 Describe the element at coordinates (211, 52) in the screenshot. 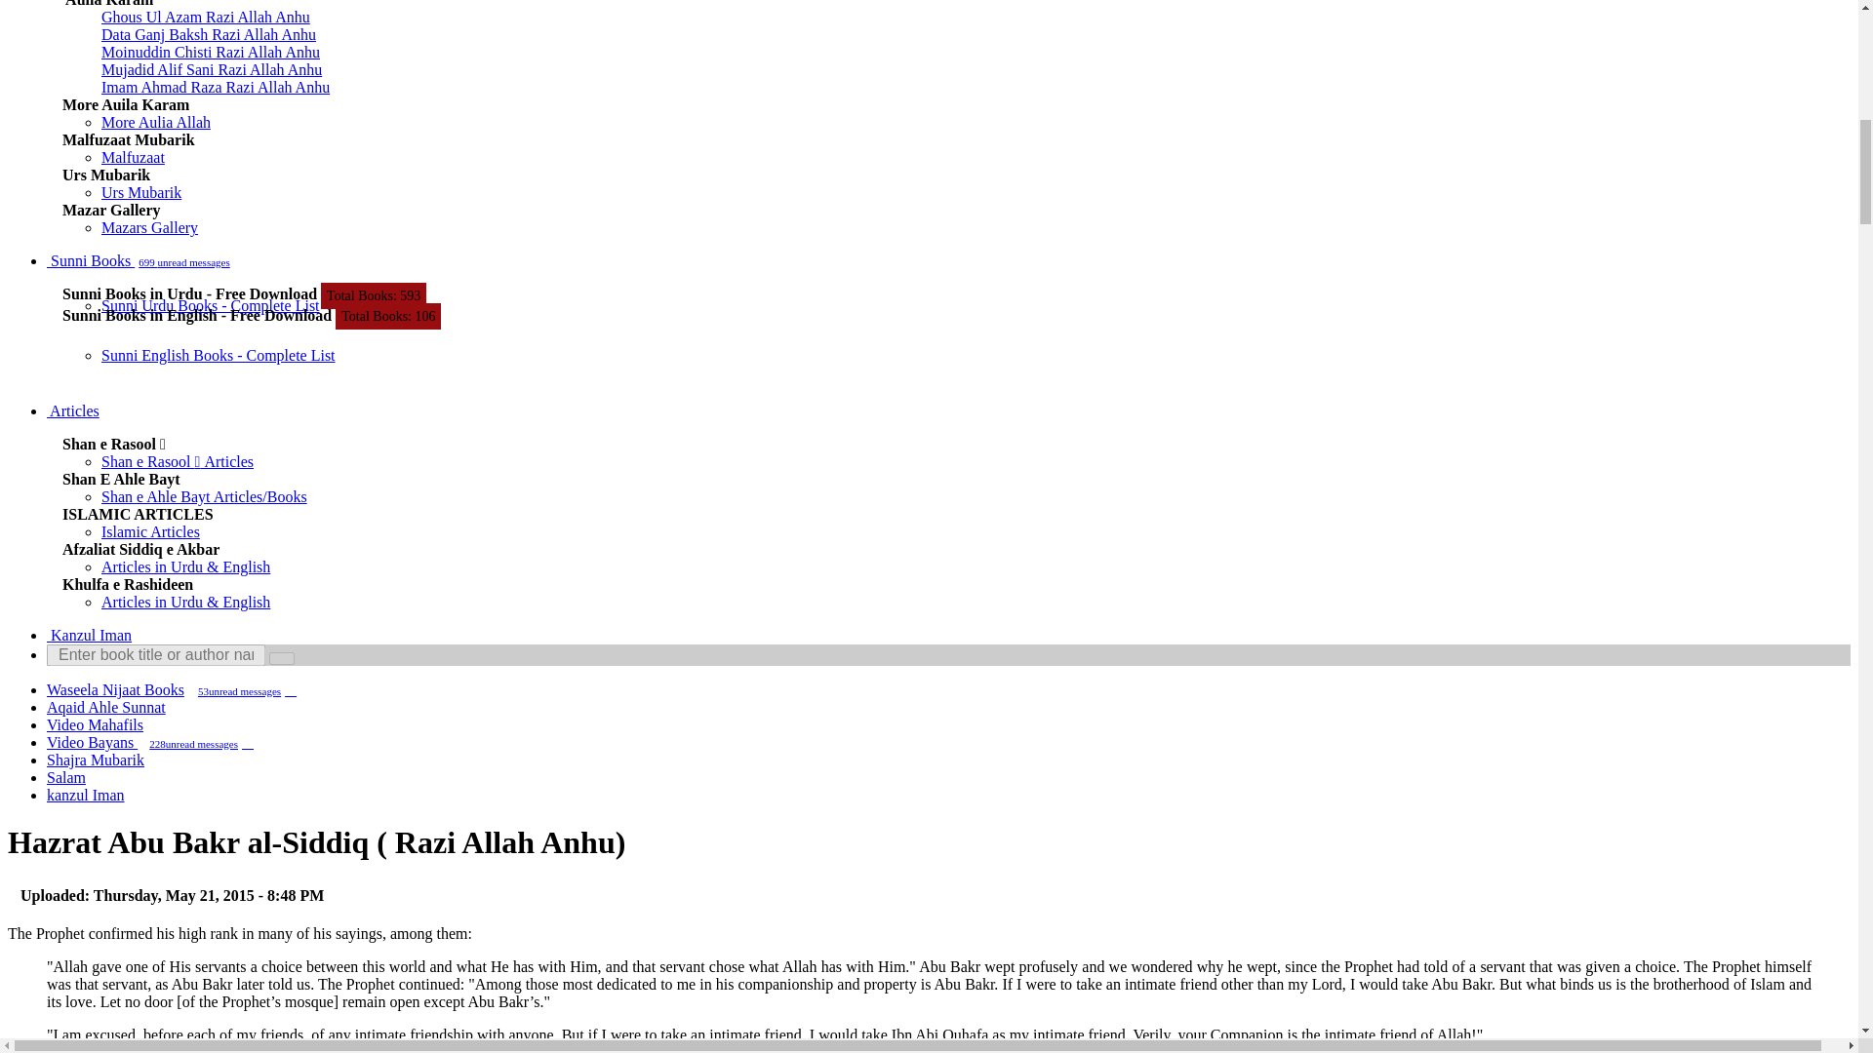

I see `Moinuddin Chisti Razi Allah Anhu` at that location.